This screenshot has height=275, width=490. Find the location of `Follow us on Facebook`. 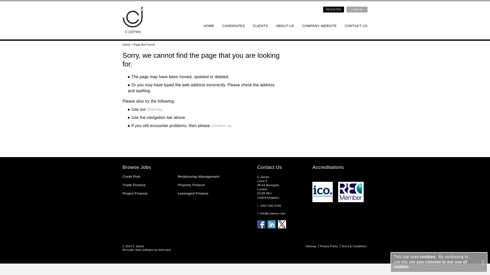

Follow us on Facebook is located at coordinates (261, 224).